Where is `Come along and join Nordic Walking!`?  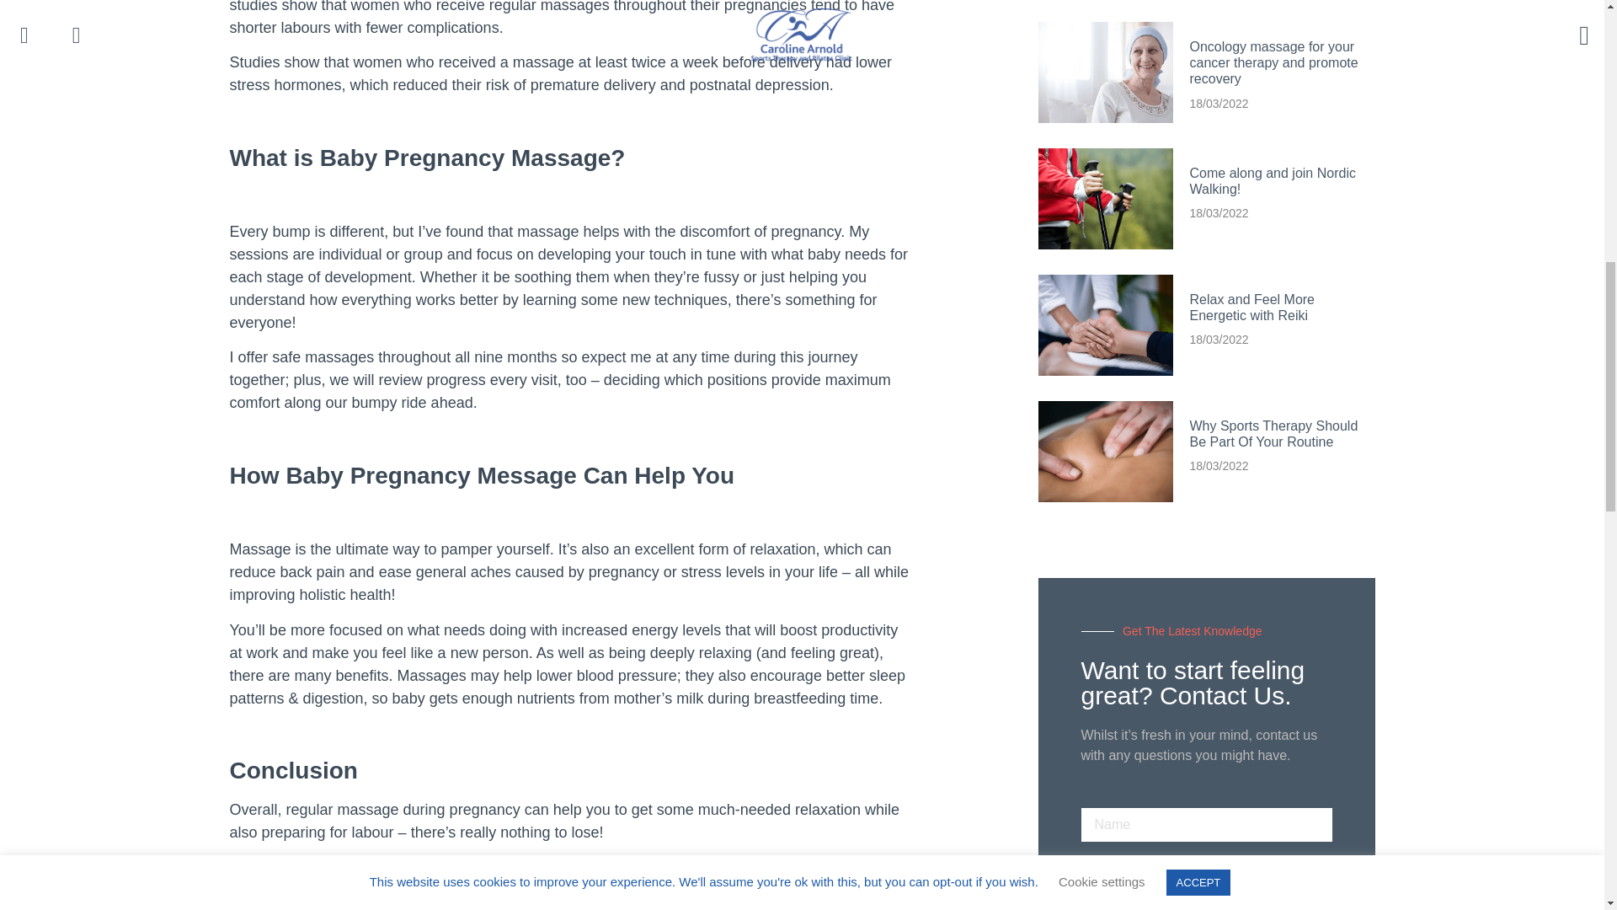
Come along and join Nordic Walking! is located at coordinates (1272, 180).